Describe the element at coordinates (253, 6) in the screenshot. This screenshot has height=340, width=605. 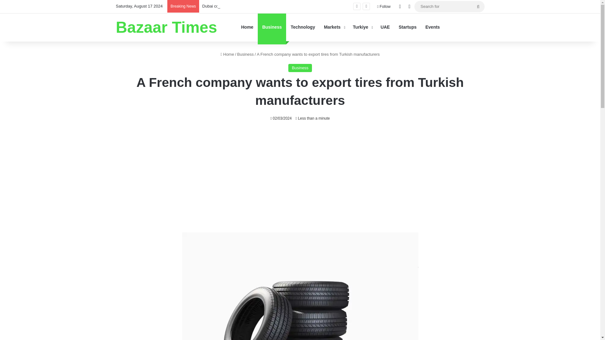
I see `Dubai court recognizes crypto as a valid salary payment` at that location.